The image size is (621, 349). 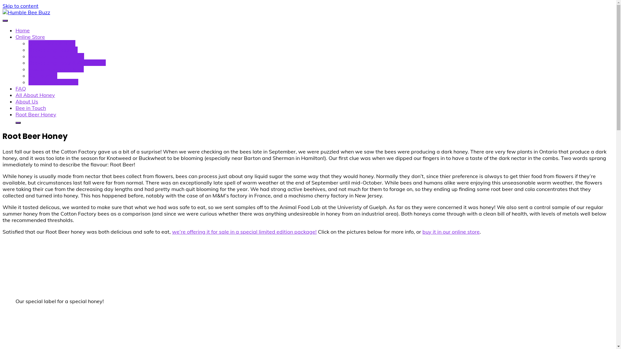 I want to click on Api-tourism, so click(x=43, y=76).